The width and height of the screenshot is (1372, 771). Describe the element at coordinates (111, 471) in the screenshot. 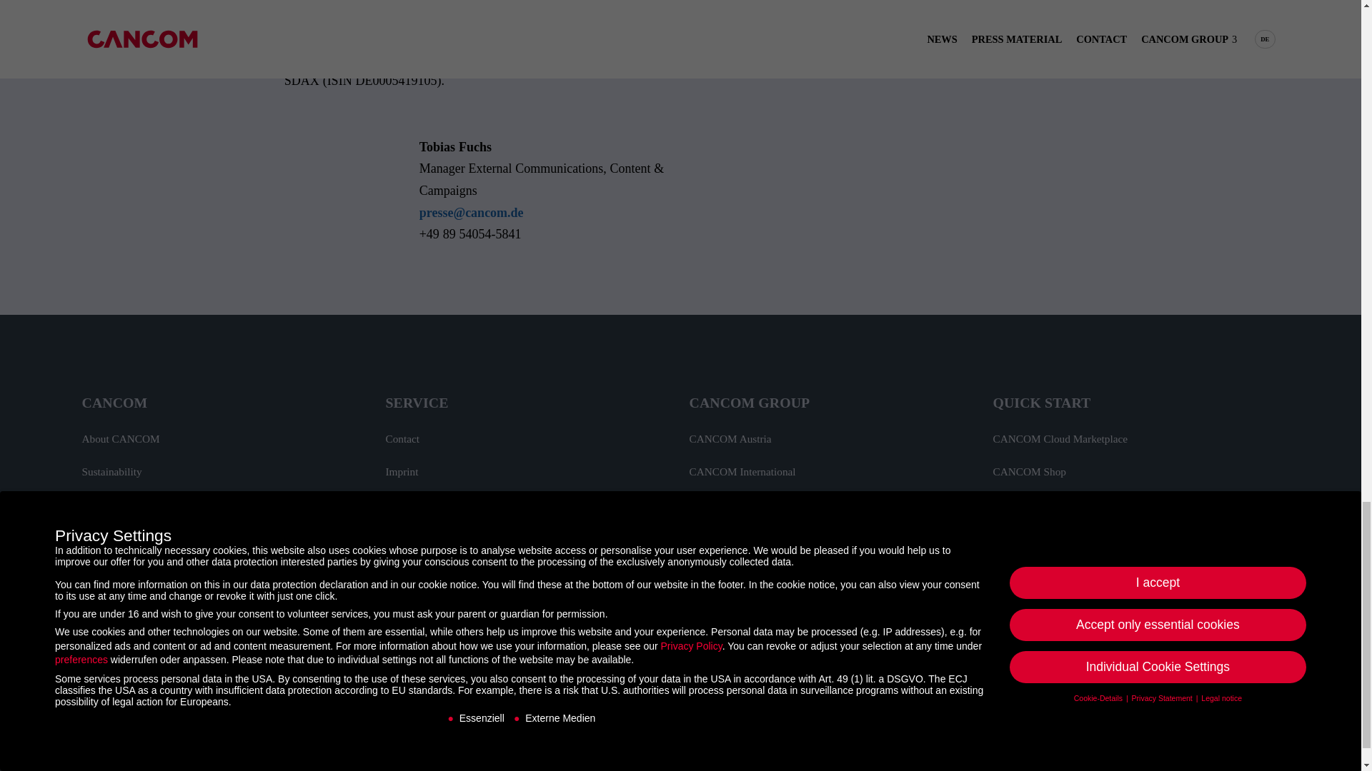

I see `Sustainability` at that location.